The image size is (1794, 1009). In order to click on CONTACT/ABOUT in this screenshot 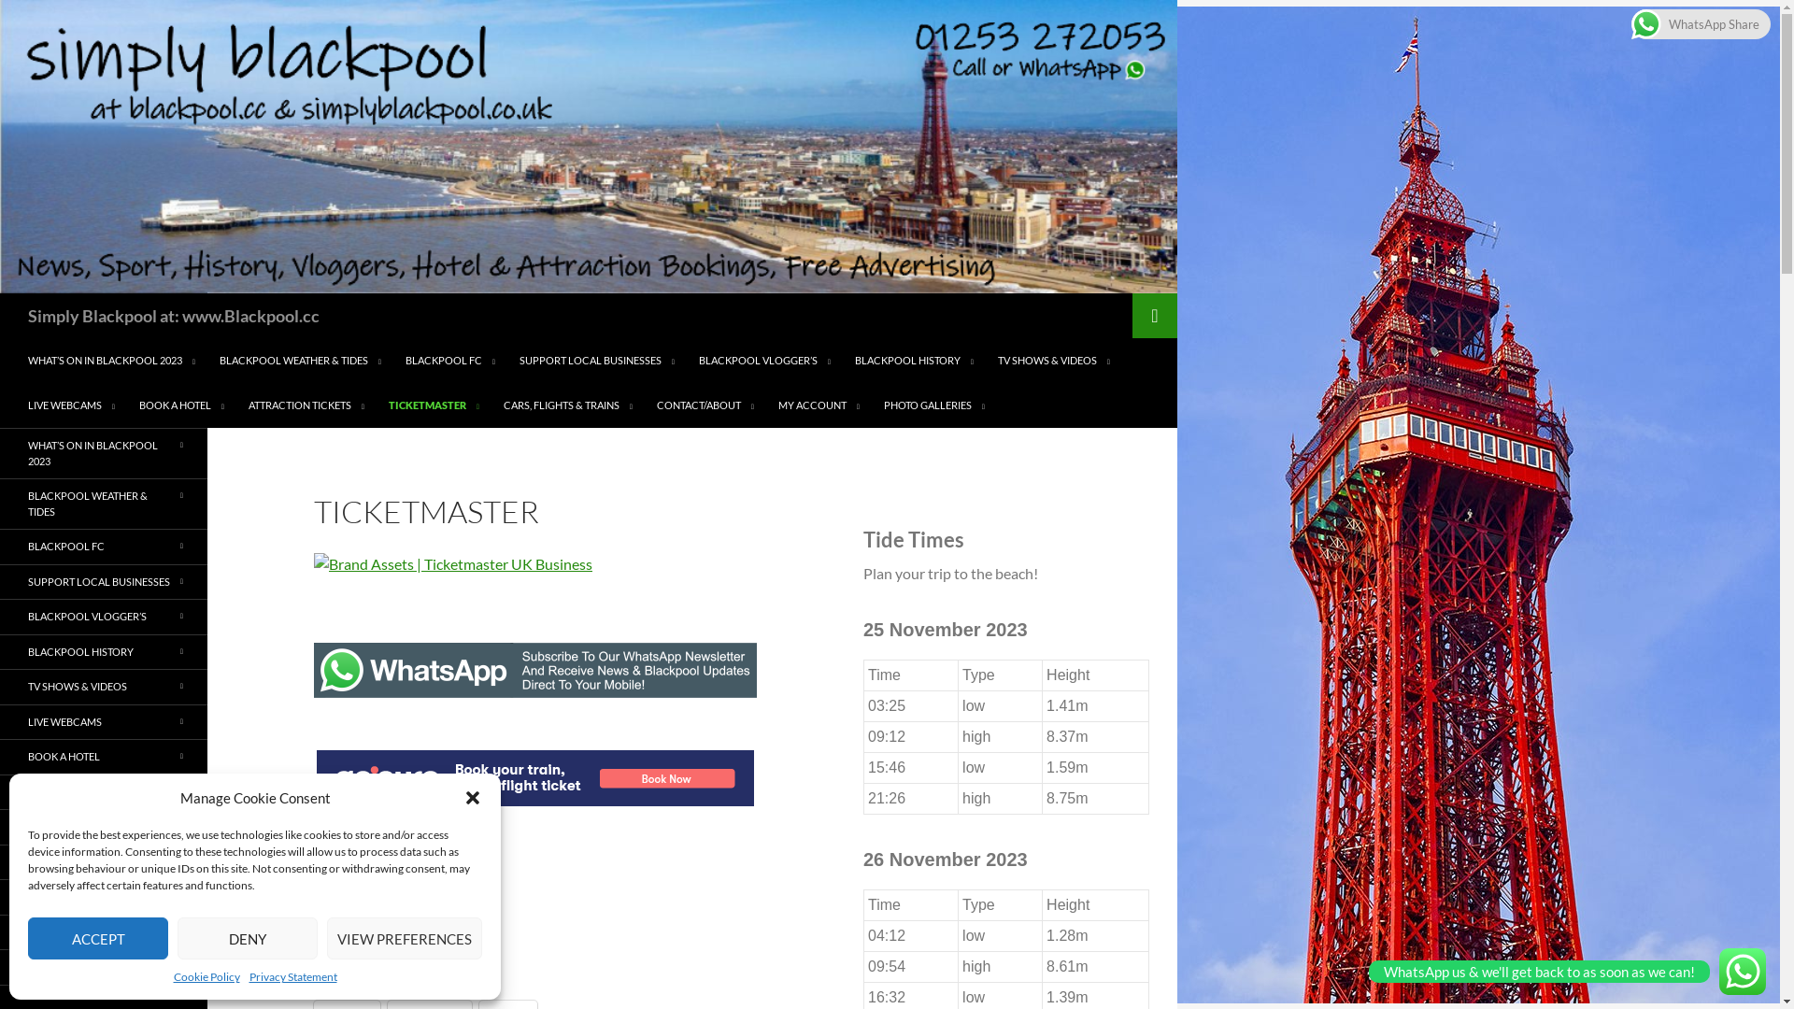, I will do `click(705, 405)`.